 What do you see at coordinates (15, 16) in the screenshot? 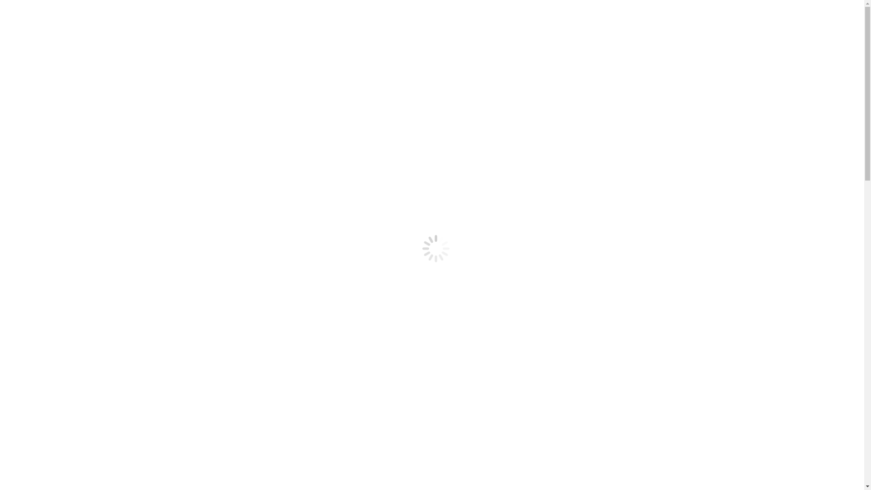
I see `Instagram page opens in new window` at bounding box center [15, 16].